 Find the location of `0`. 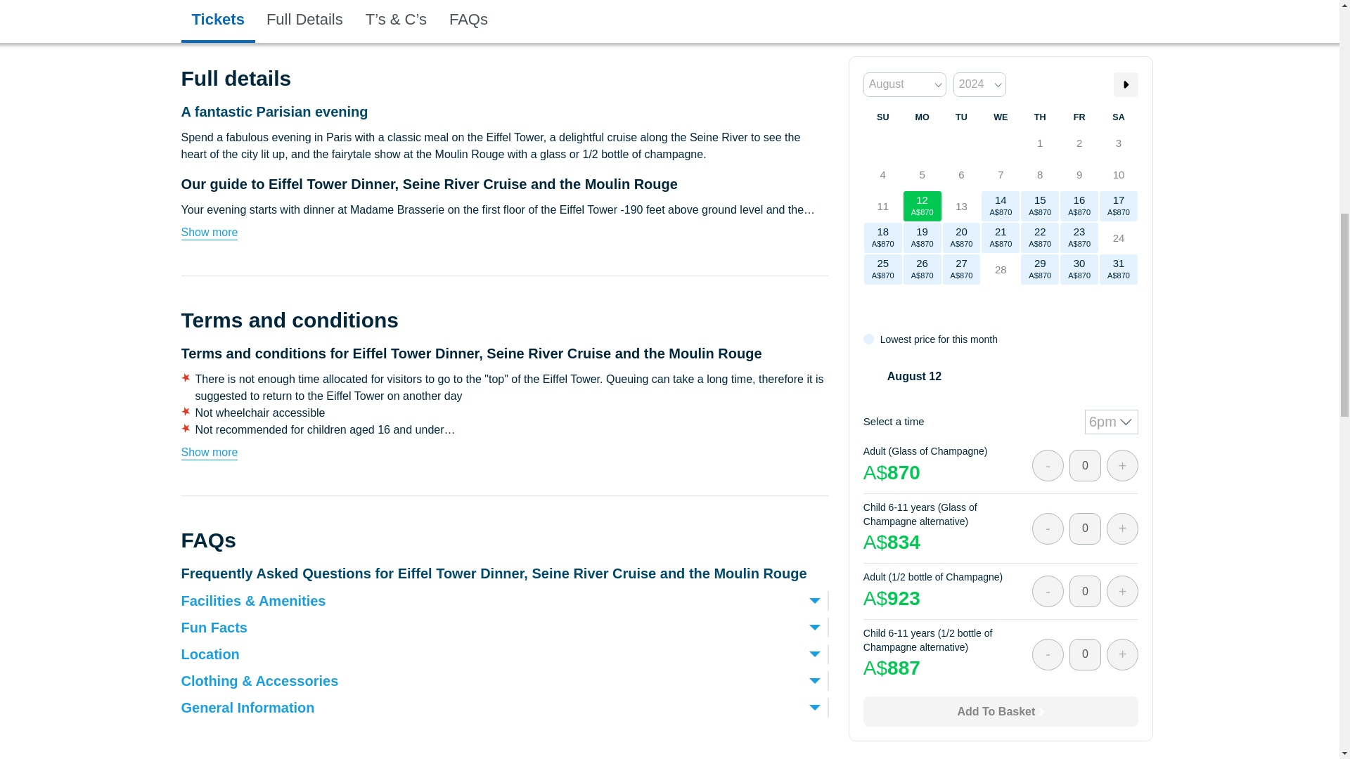

0 is located at coordinates (1085, 316).